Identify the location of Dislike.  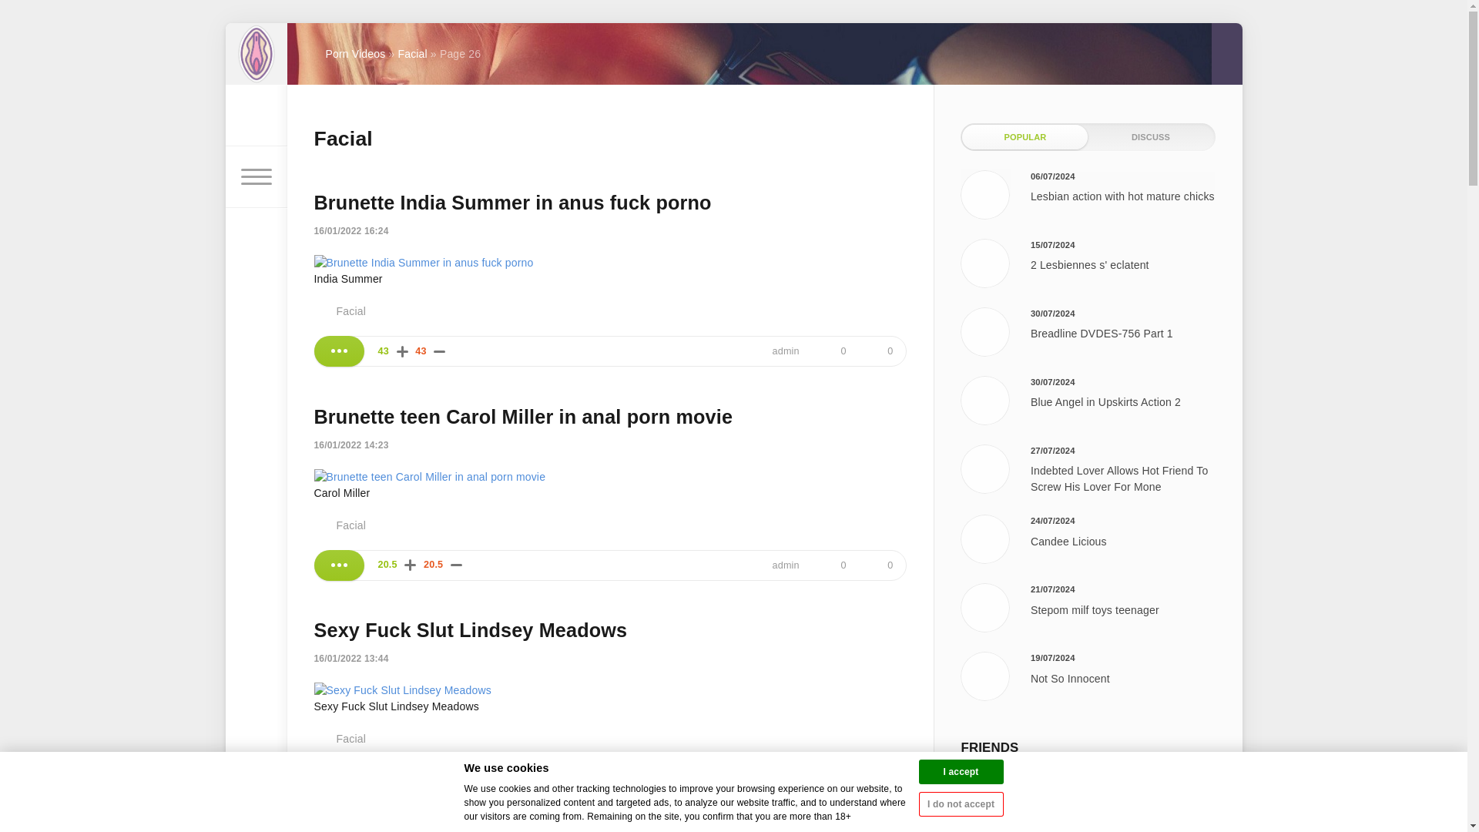
(456, 565).